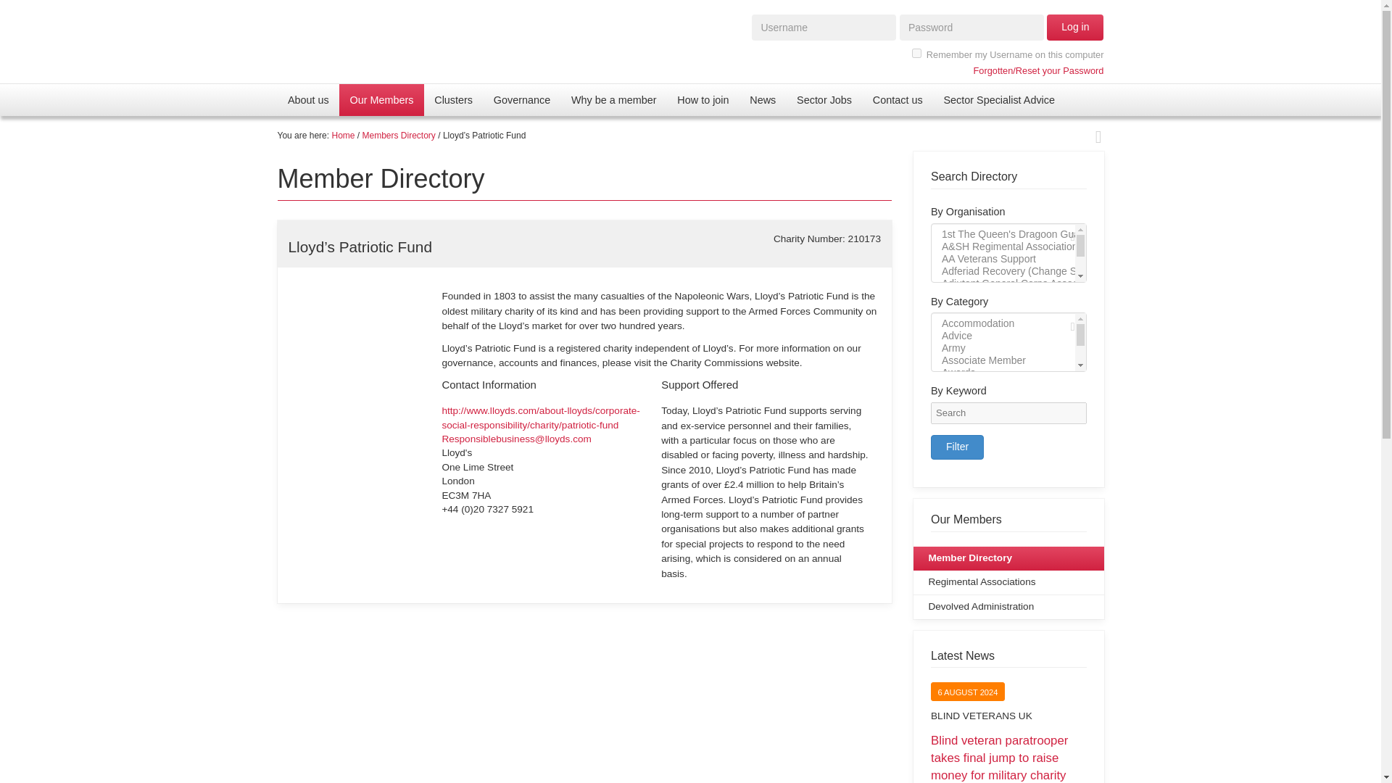  I want to click on forever, so click(916, 52).